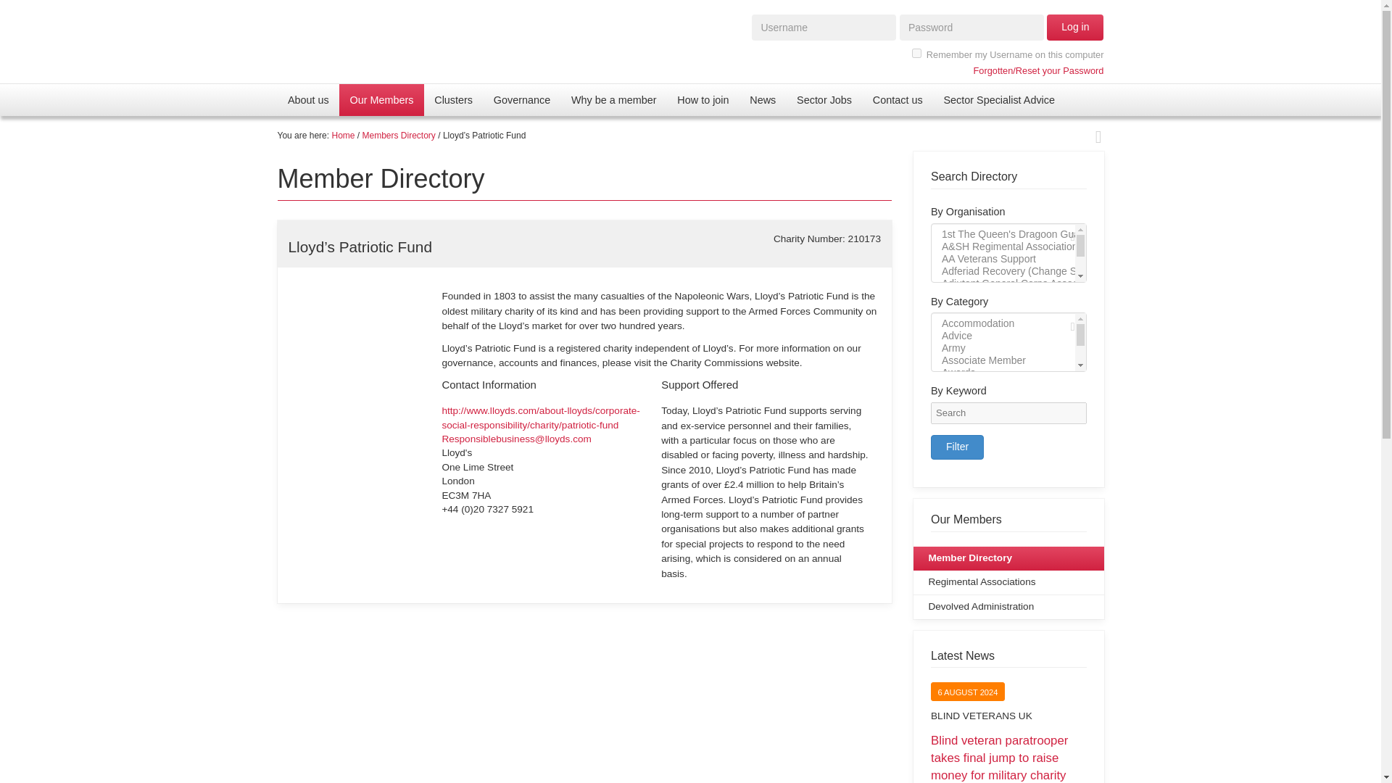  I want to click on forever, so click(916, 52).